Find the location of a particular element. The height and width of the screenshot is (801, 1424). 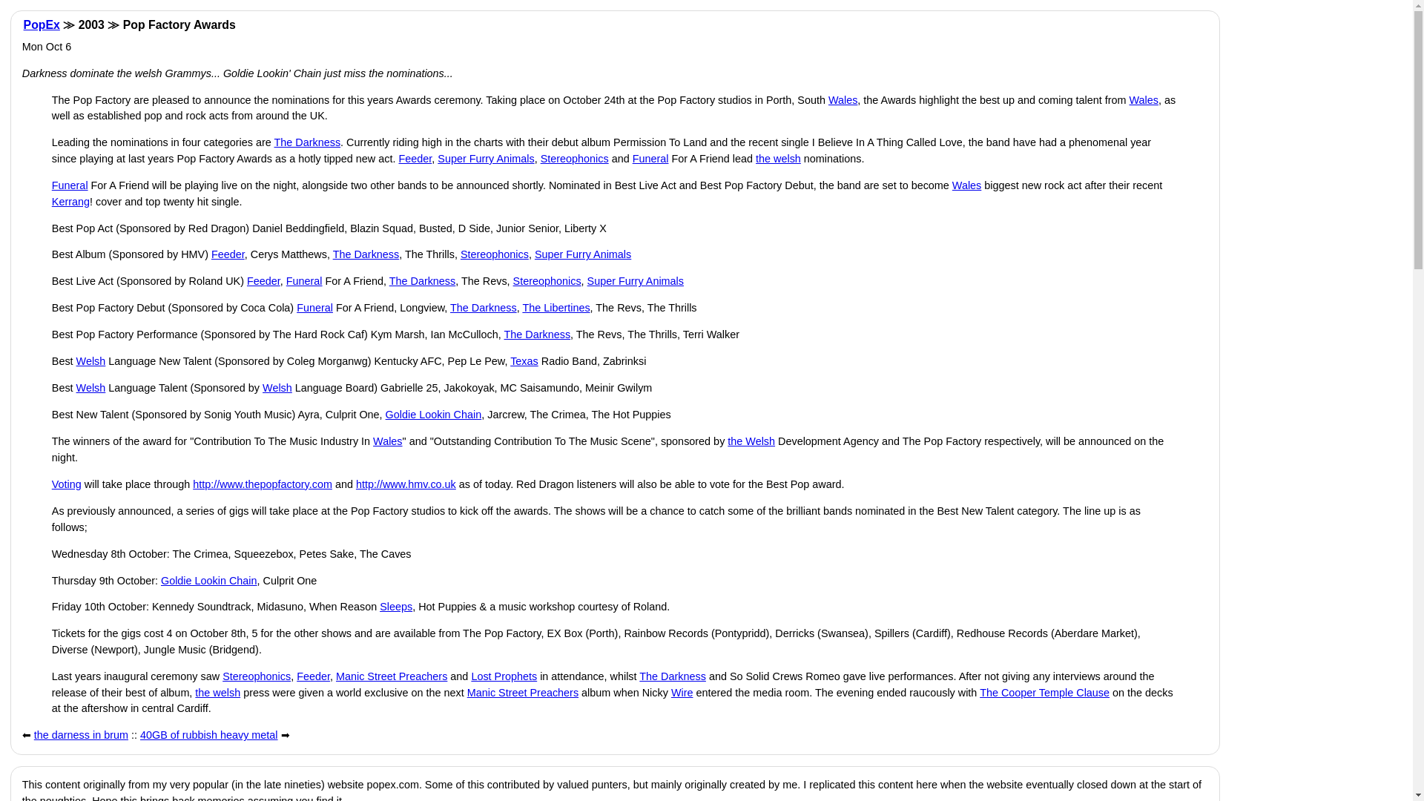

Feeder is located at coordinates (415, 159).